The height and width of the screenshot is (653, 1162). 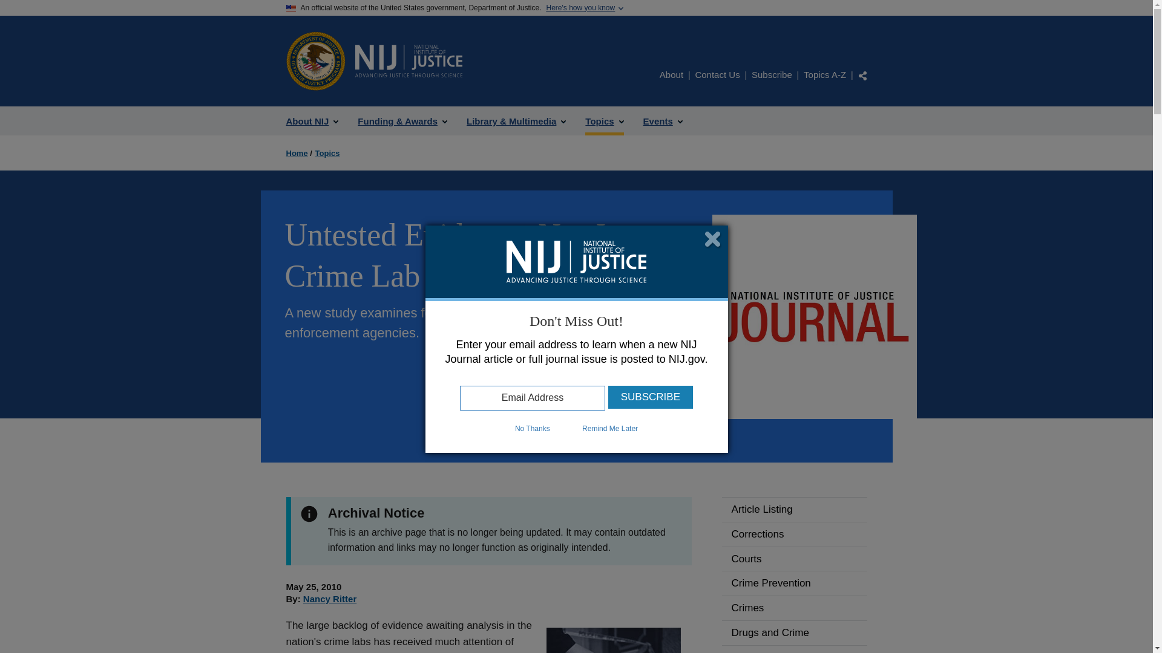 I want to click on Subscribe, so click(x=772, y=74).